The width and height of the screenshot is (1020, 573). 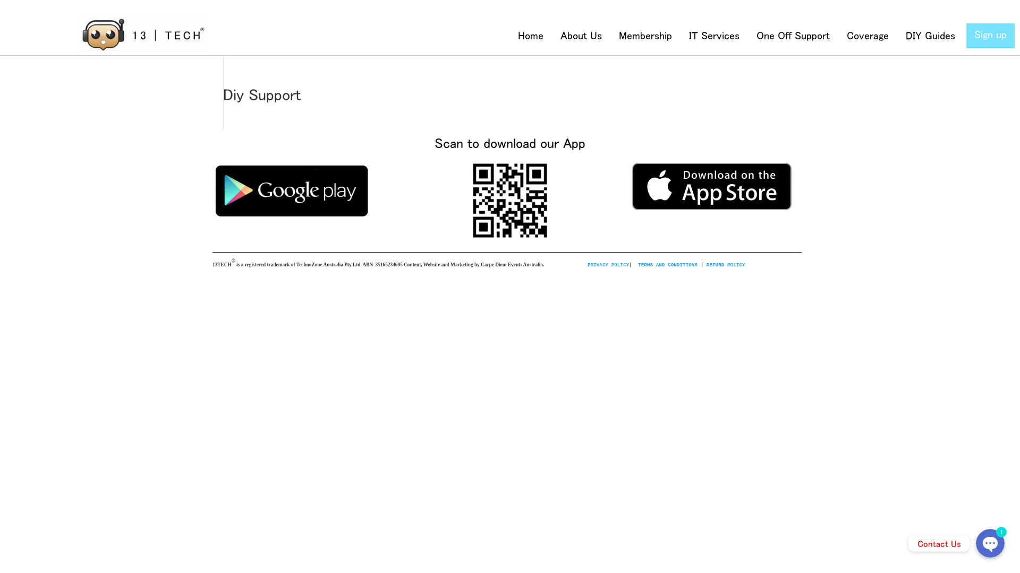 What do you see at coordinates (990, 35) in the screenshot?
I see `Sign up` at bounding box center [990, 35].